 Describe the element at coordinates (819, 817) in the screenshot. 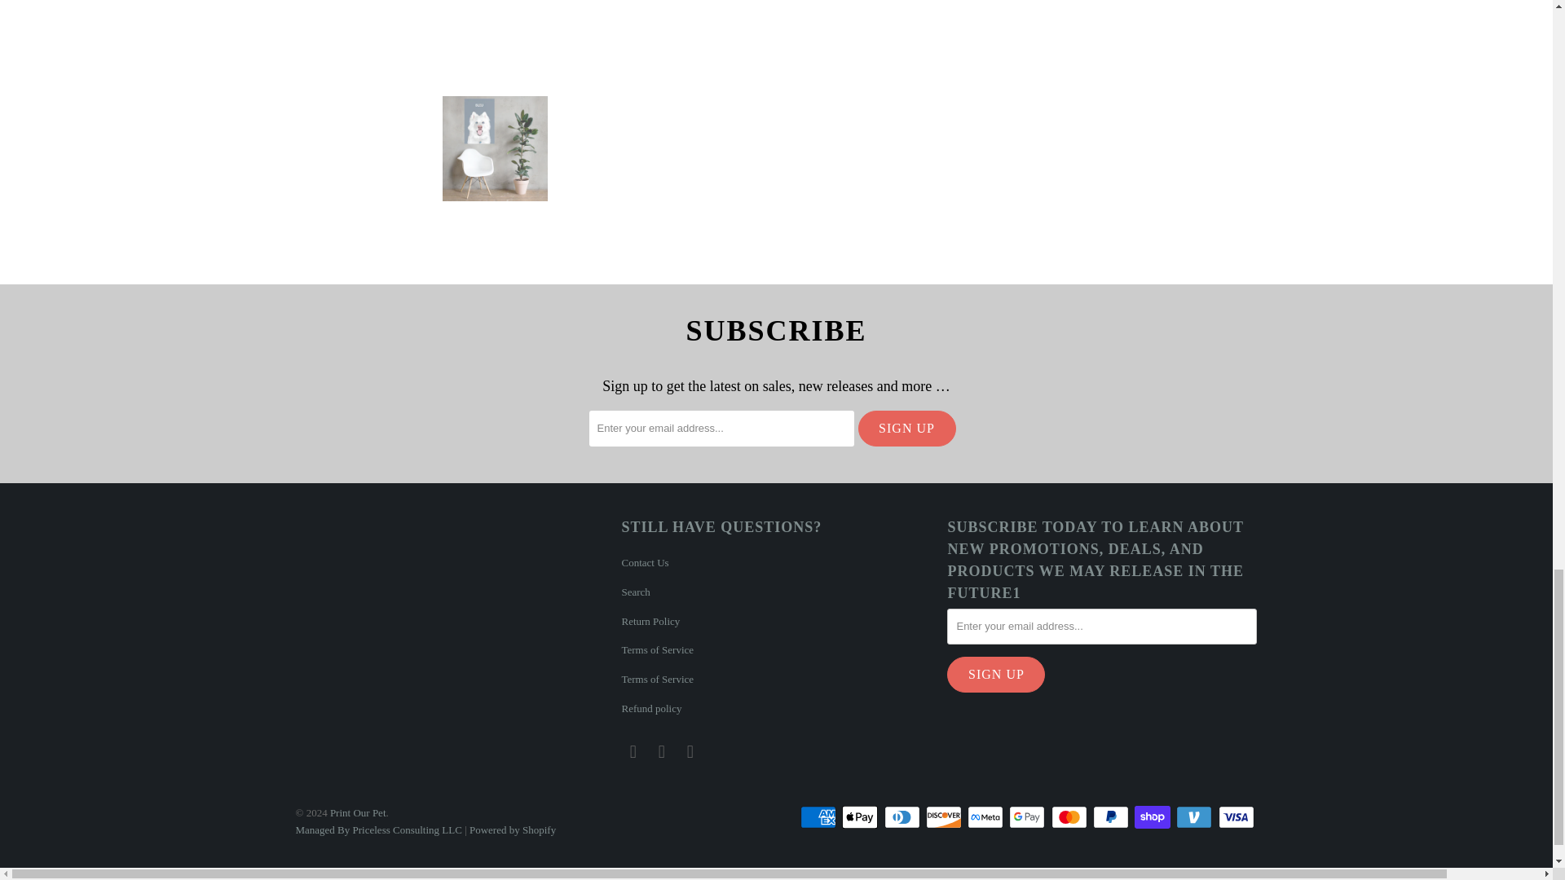

I see `American Express` at that location.